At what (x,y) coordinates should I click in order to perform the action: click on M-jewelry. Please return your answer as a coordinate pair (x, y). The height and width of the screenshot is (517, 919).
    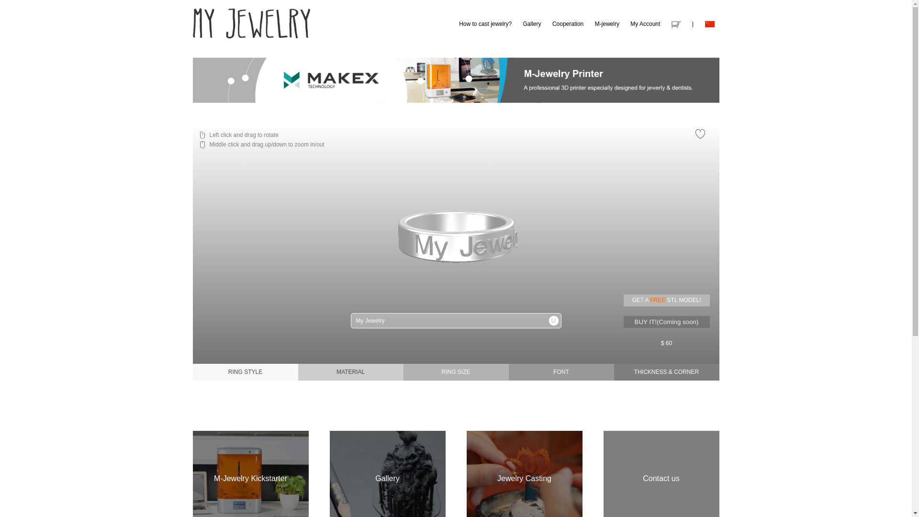
    Looking at the image, I should click on (607, 24).